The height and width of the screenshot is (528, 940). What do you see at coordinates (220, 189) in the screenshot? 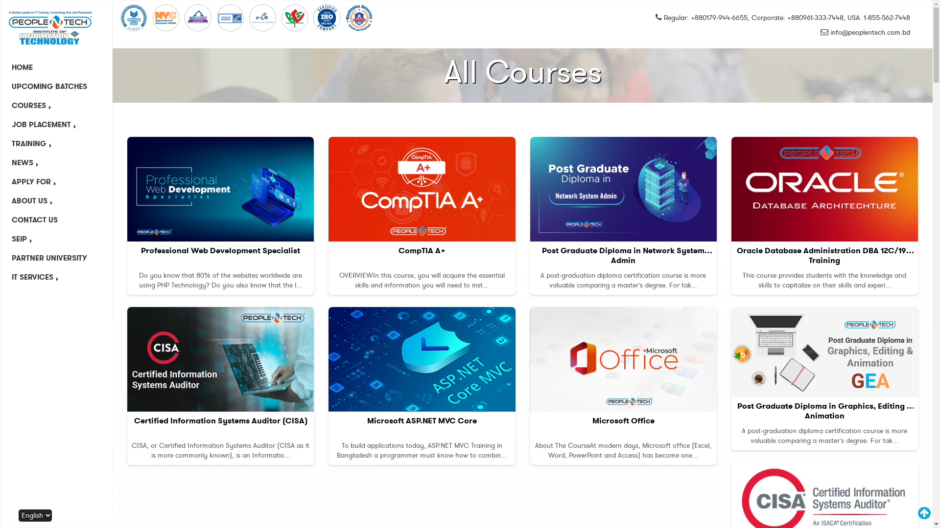
I see `Professional Web Development Specialist` at bounding box center [220, 189].